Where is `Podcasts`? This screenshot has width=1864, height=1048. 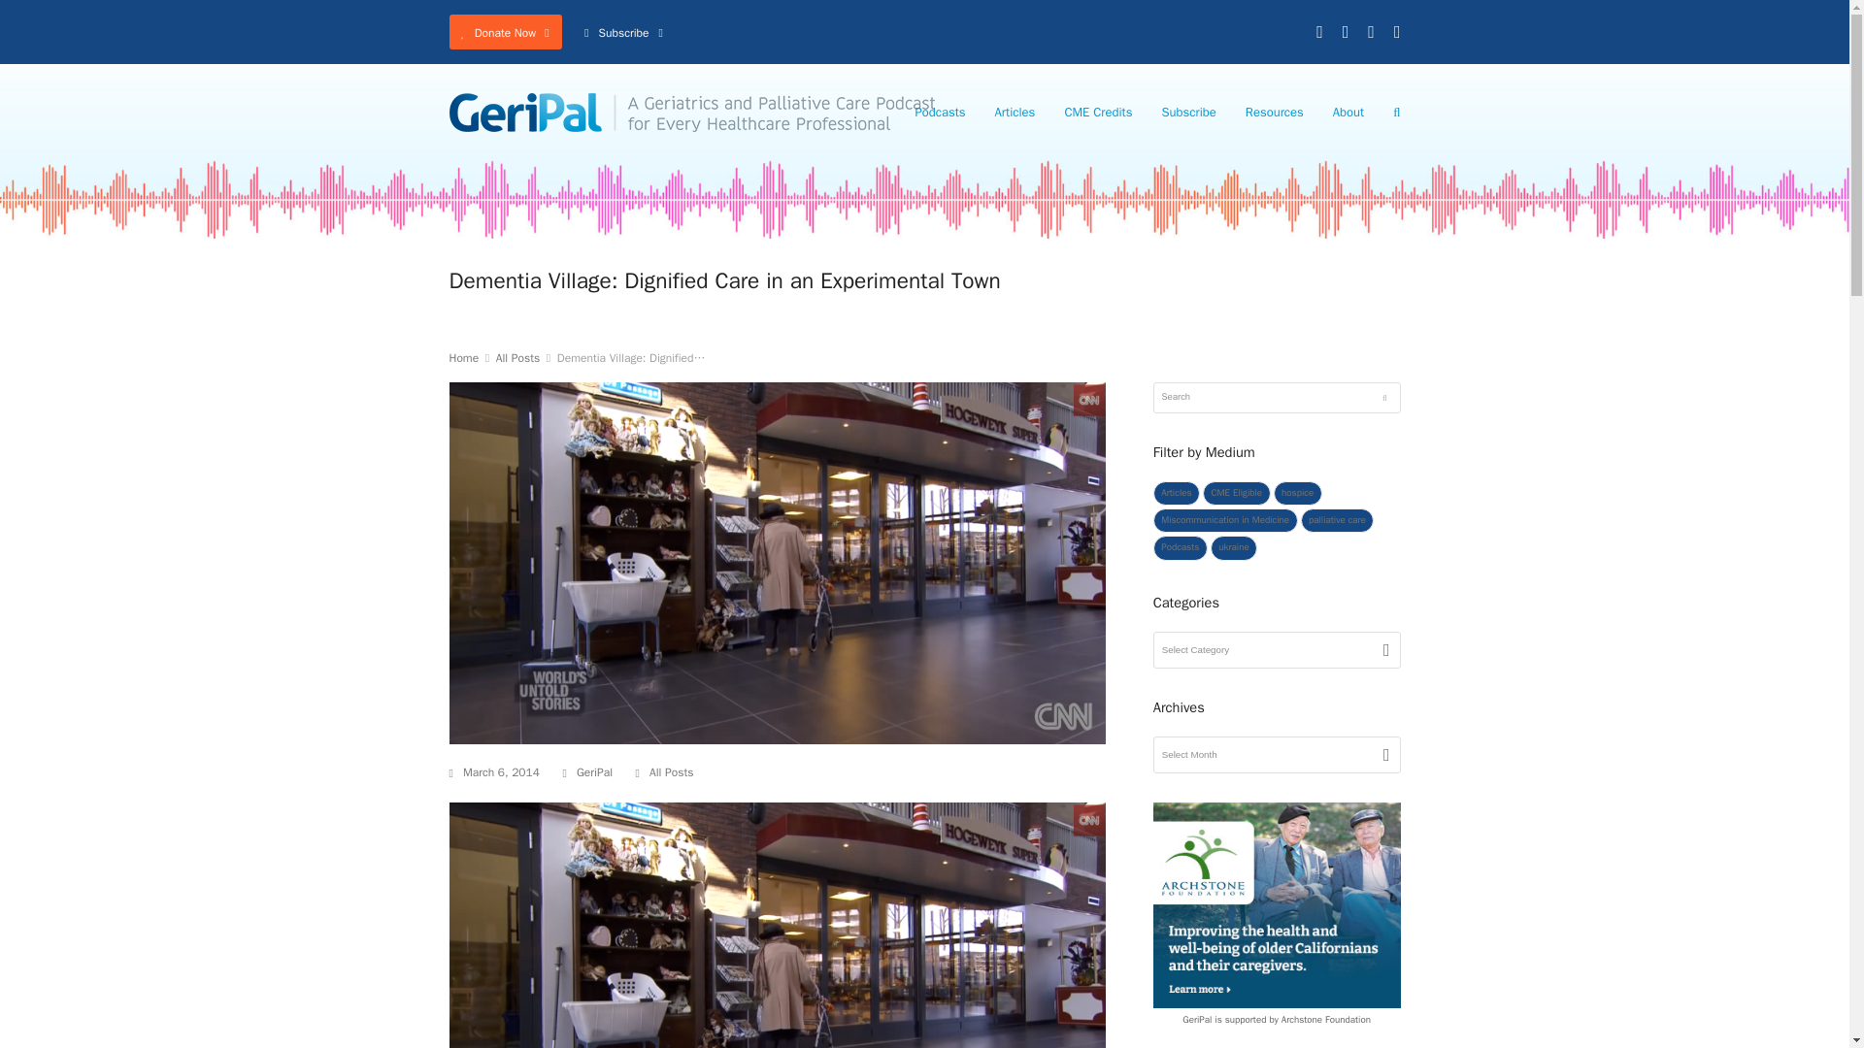
Podcasts is located at coordinates (940, 113).